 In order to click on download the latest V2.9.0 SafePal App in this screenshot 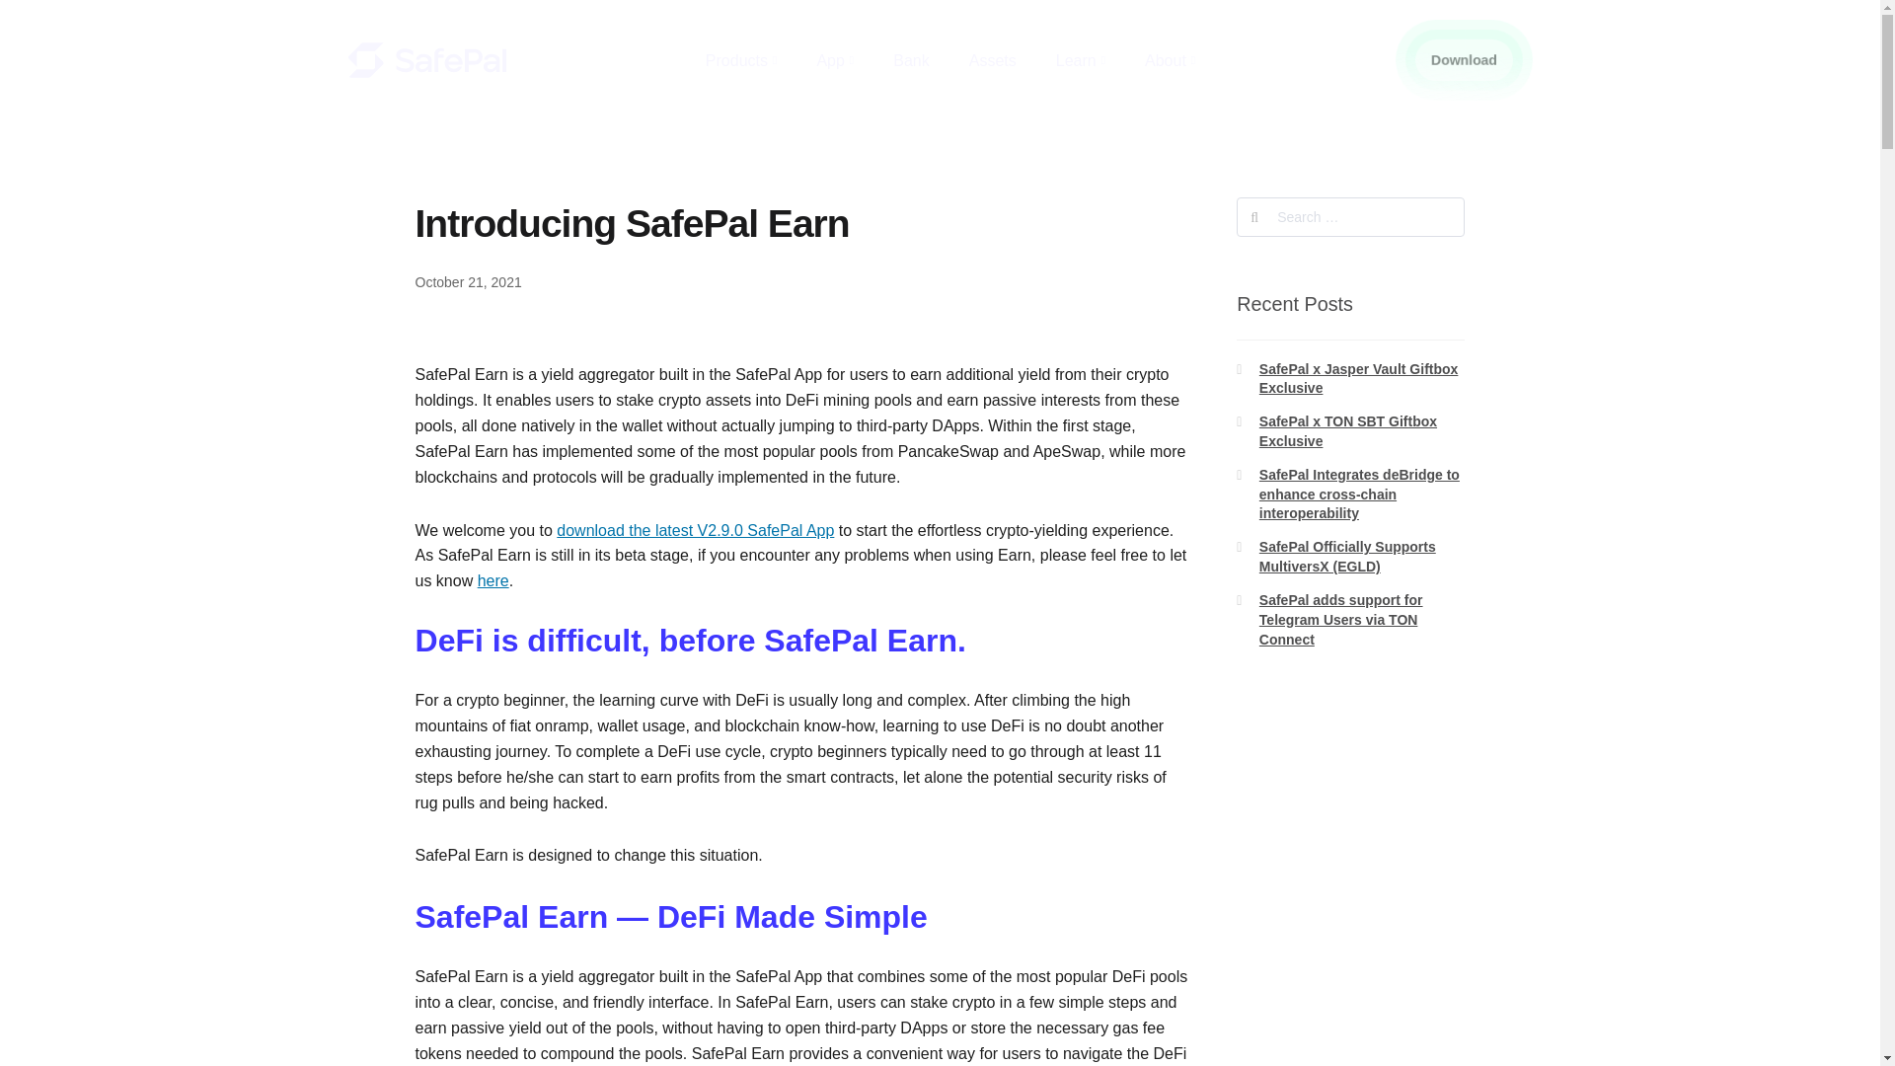, I will do `click(695, 531)`.